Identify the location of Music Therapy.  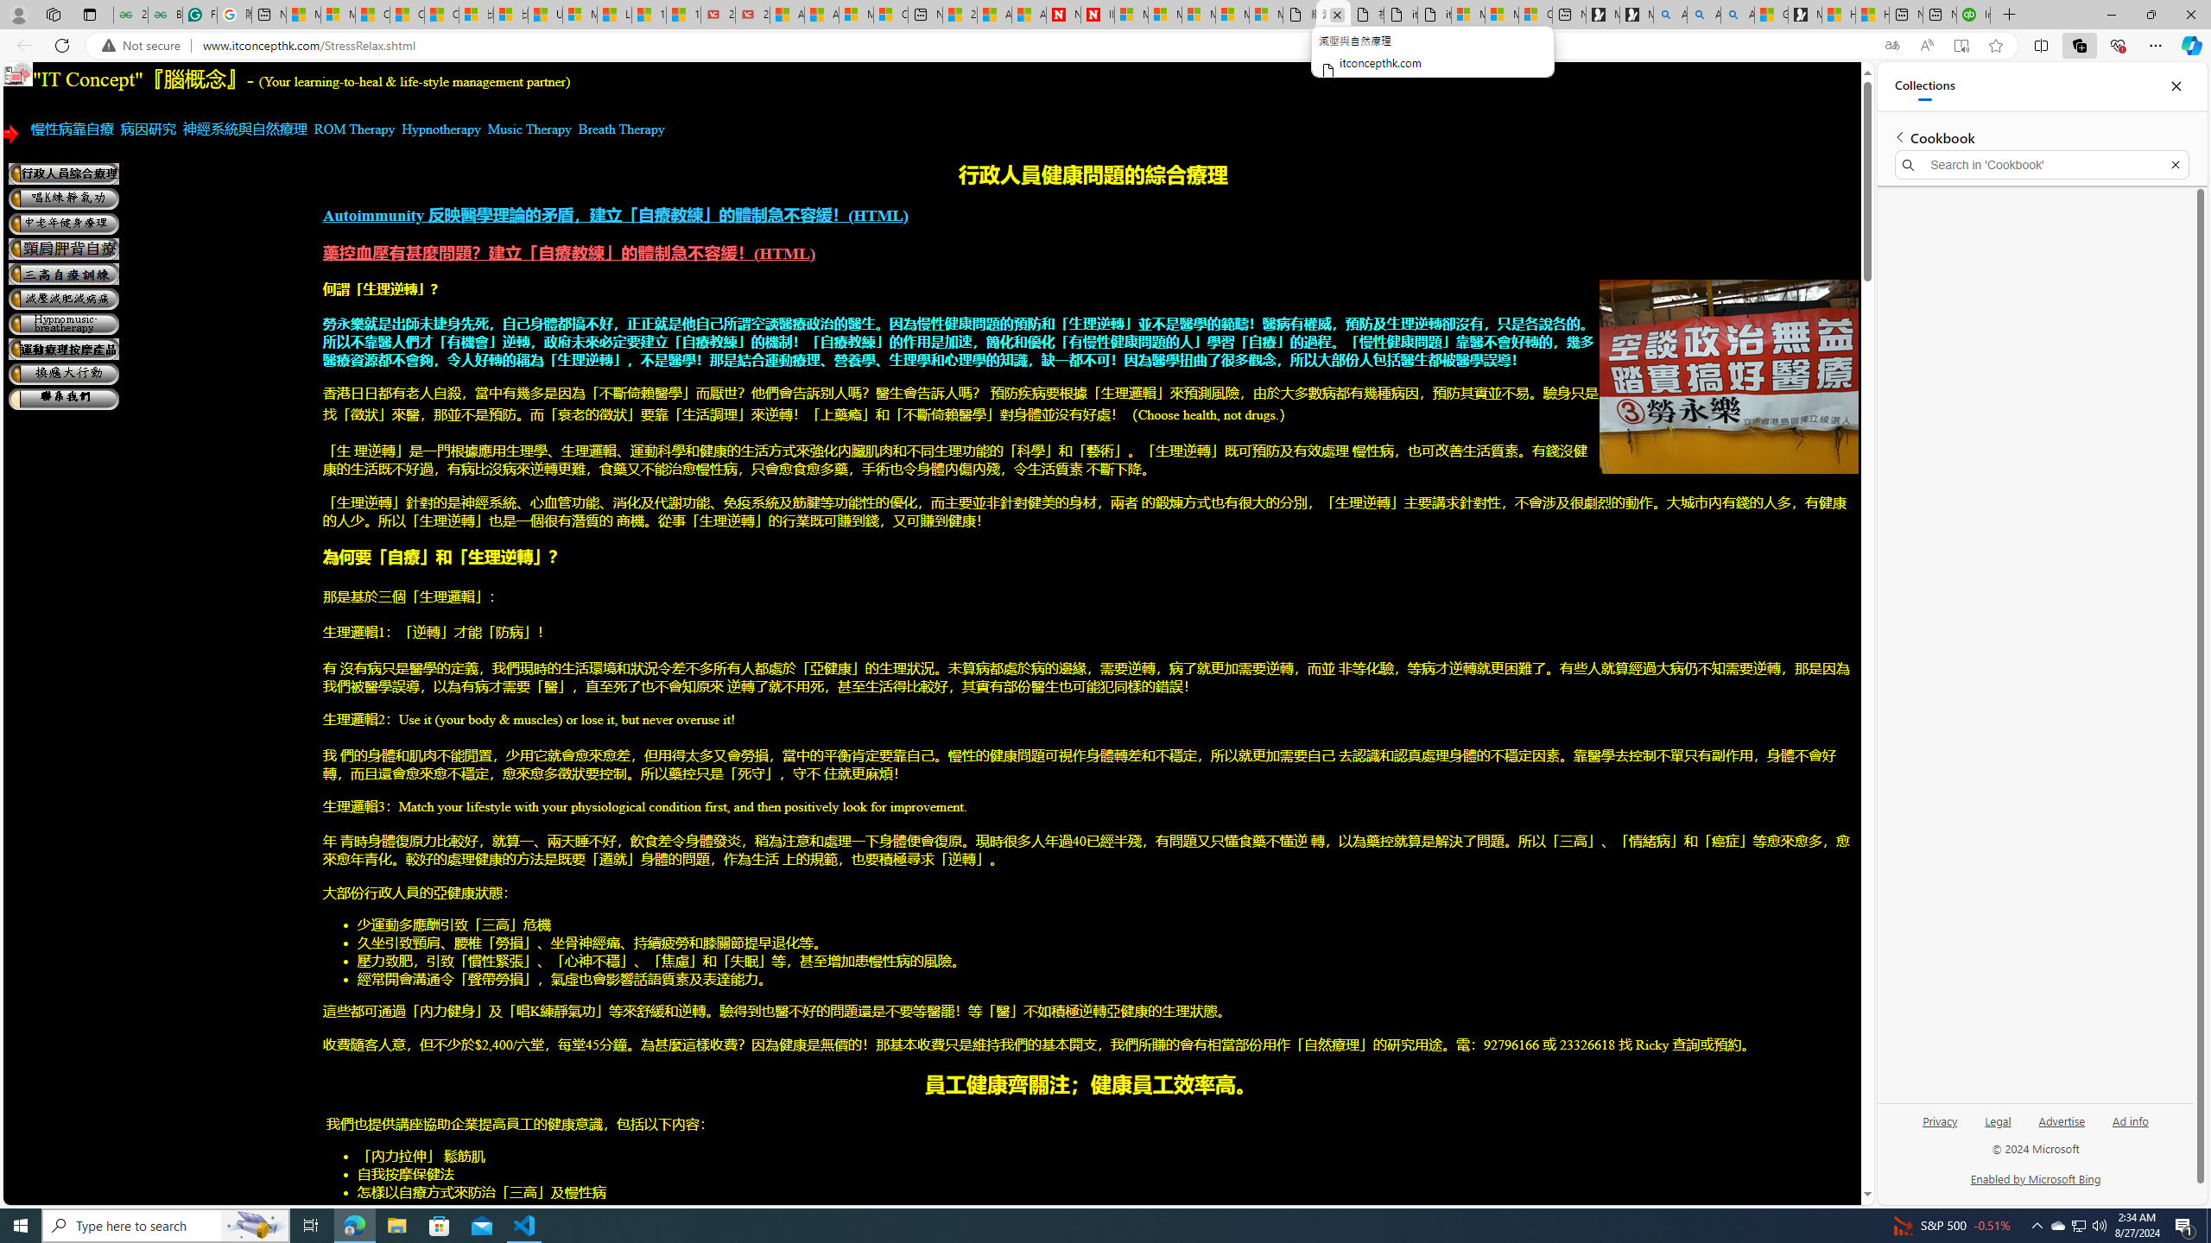
(530, 129).